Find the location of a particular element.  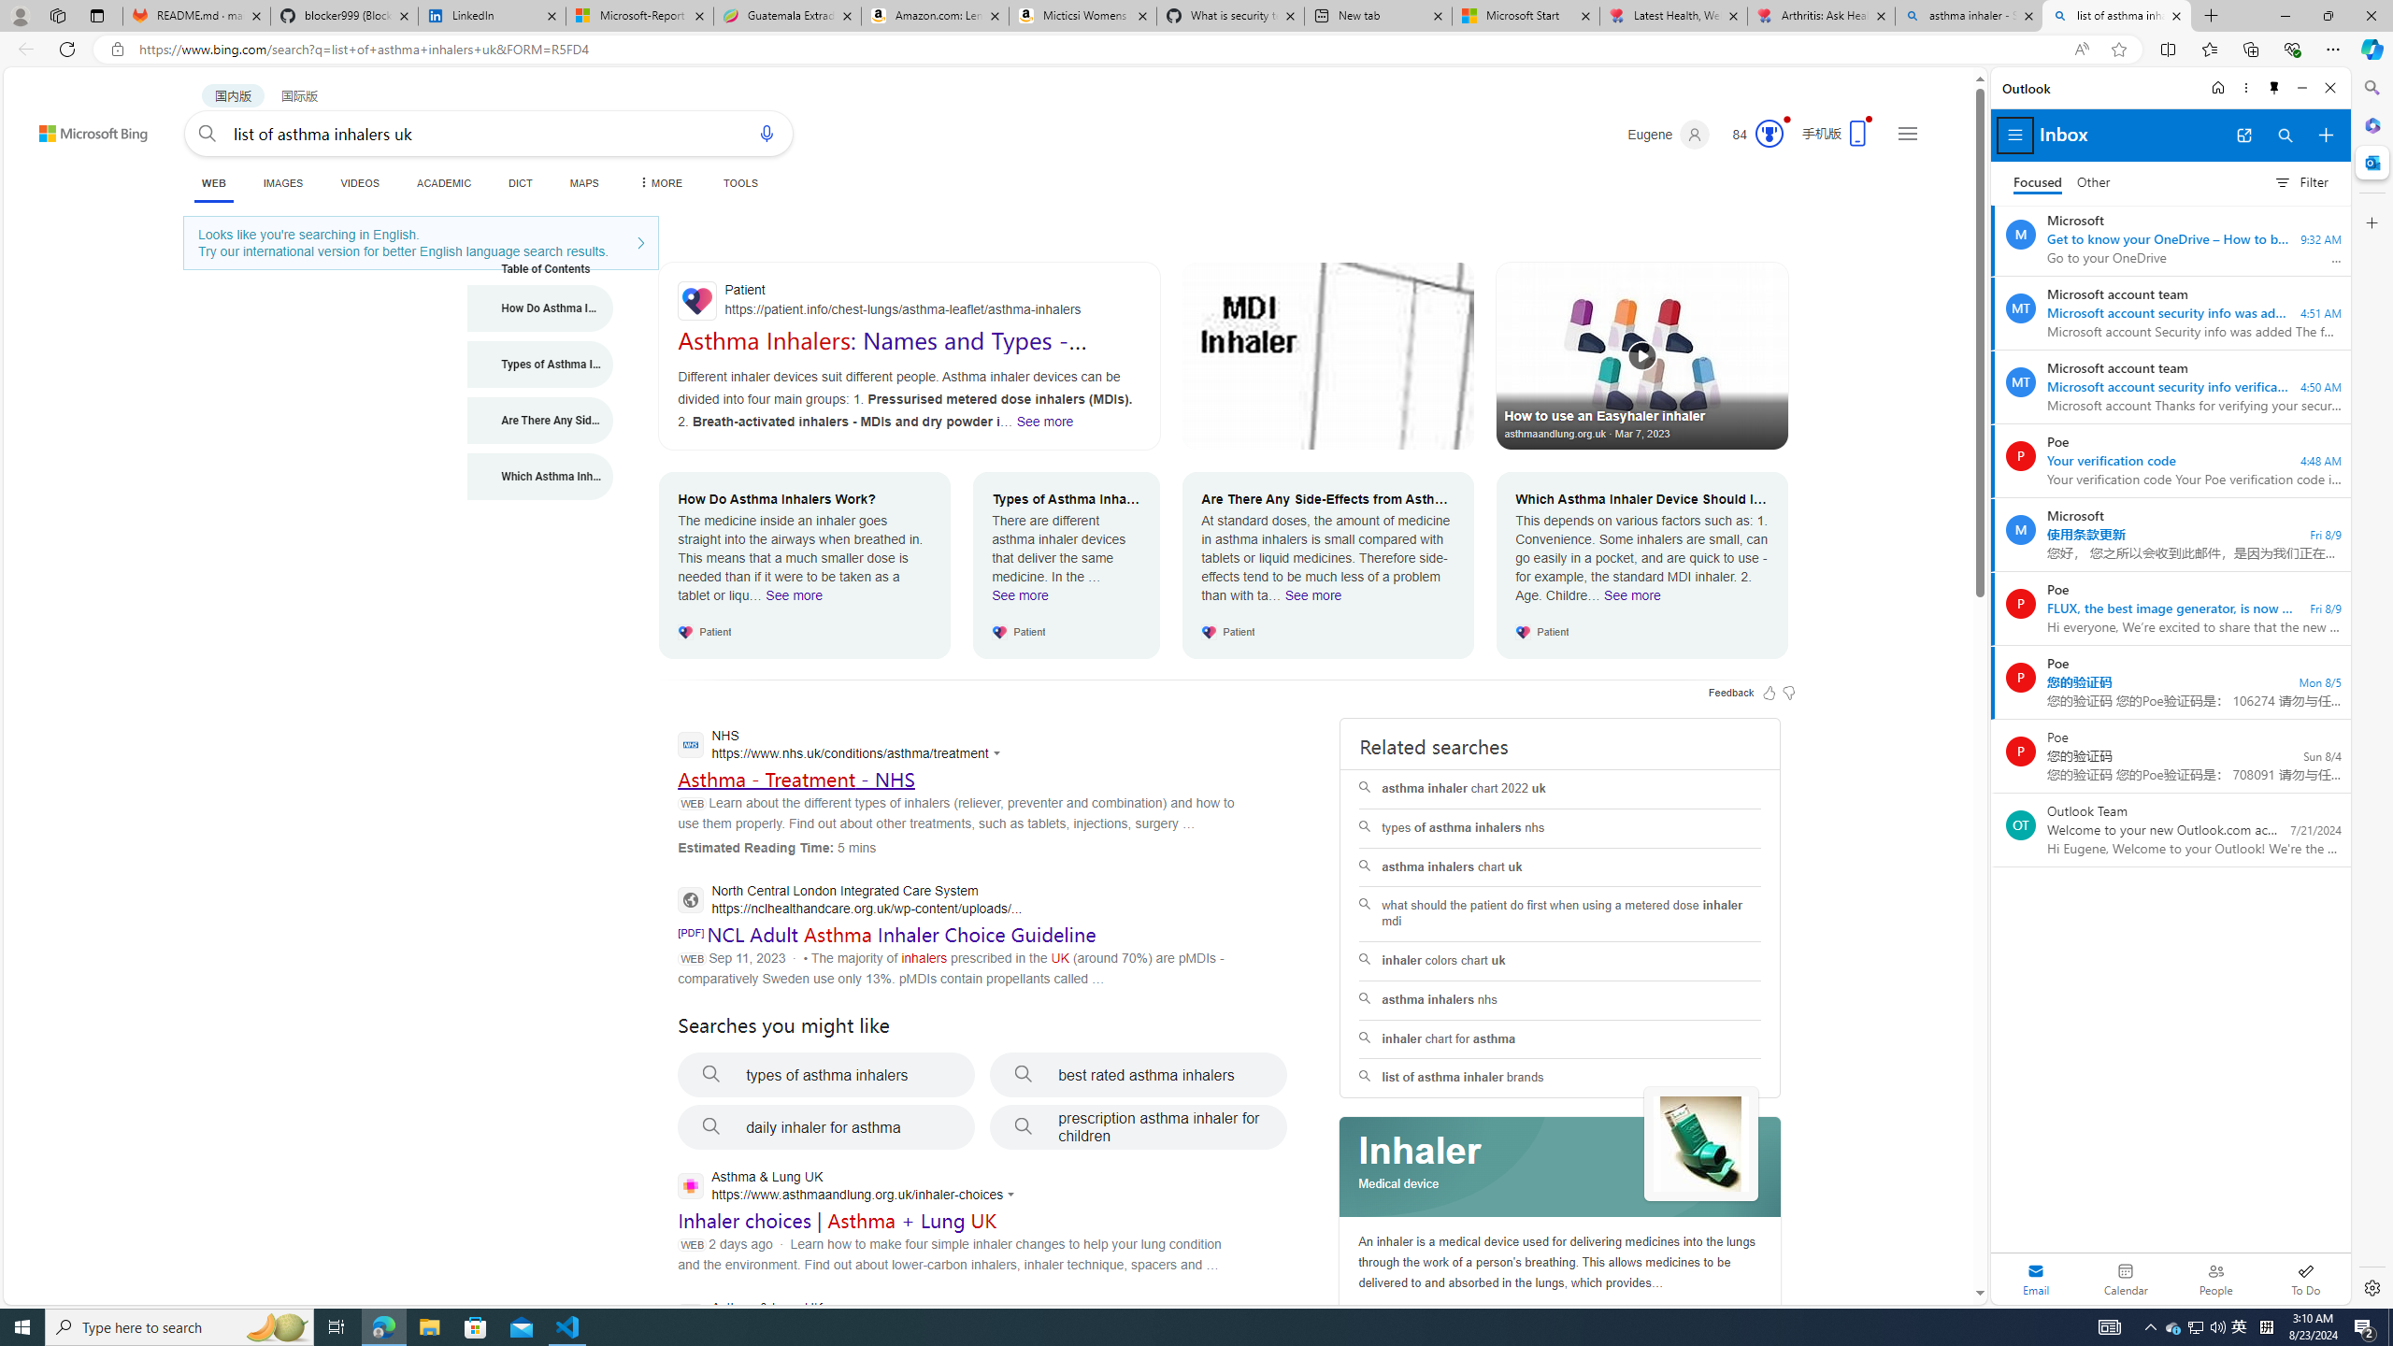

types of asthma inhalers nhs is located at coordinates (1560, 828).